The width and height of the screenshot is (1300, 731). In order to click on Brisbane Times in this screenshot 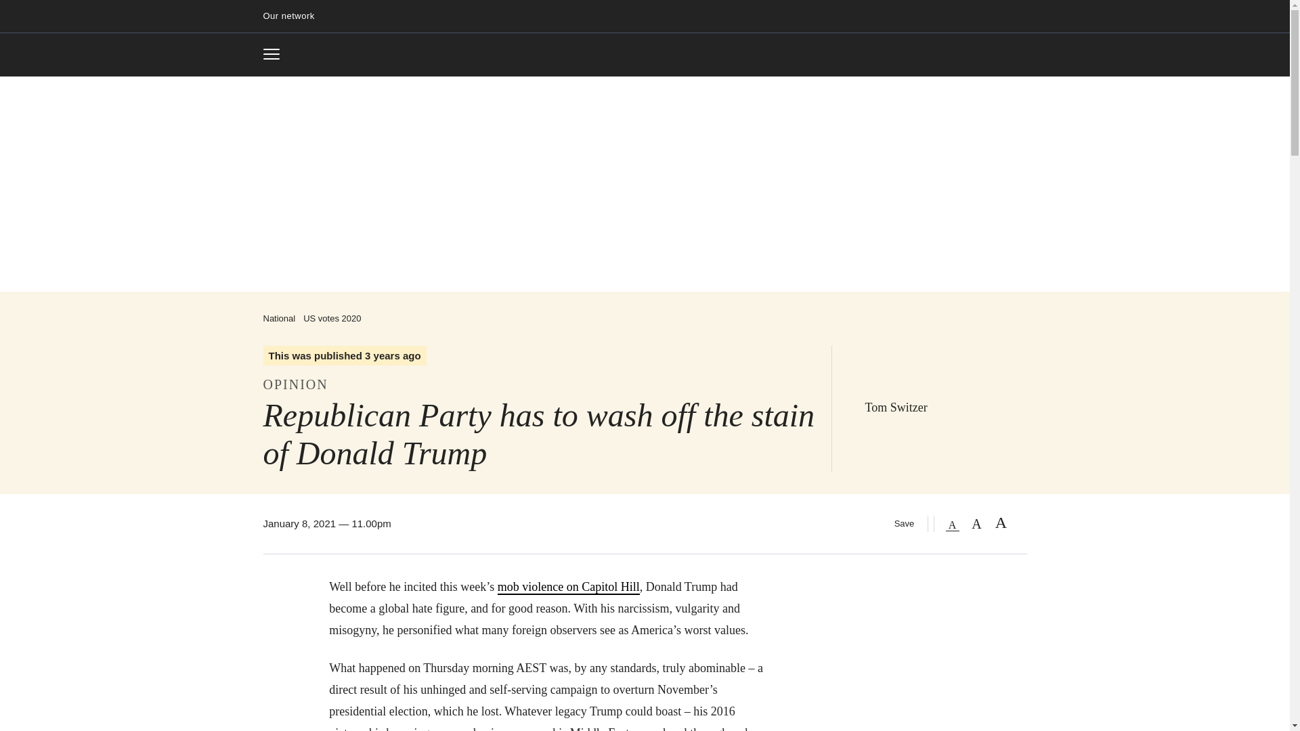, I will do `click(645, 56)`.